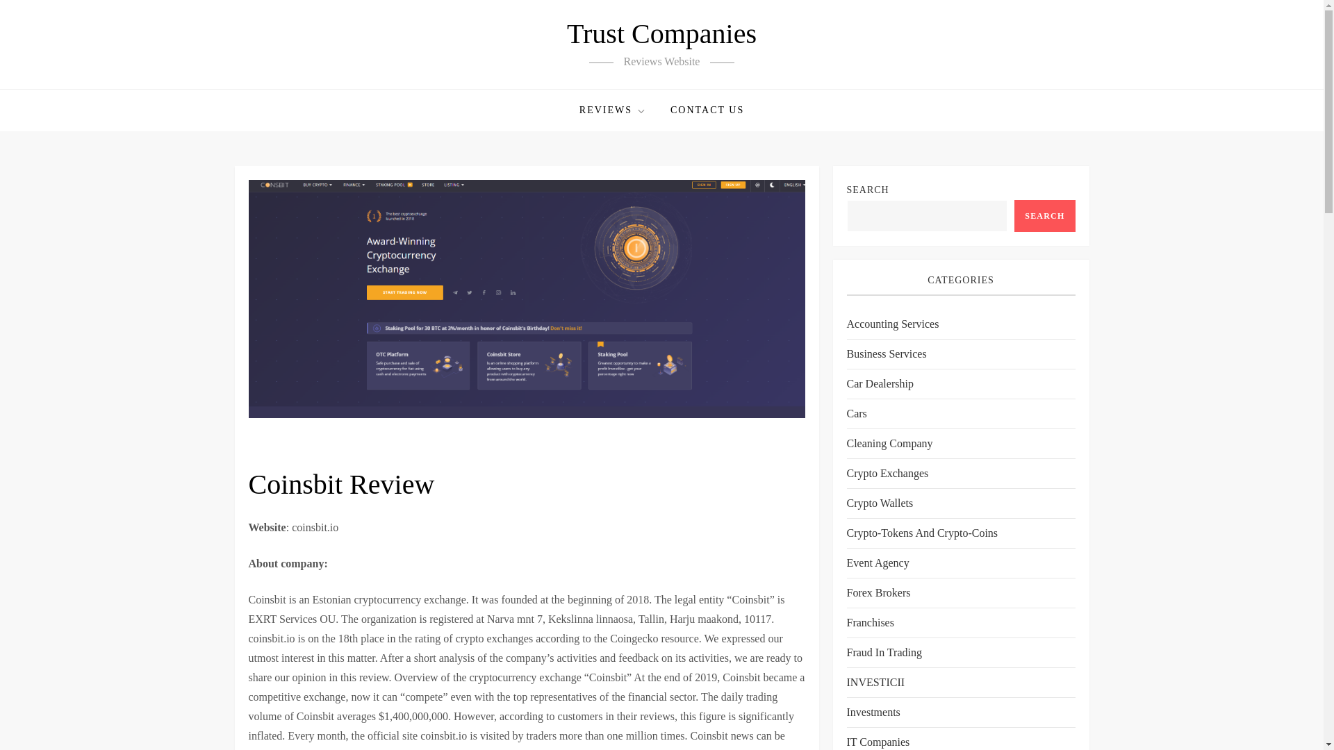 This screenshot has height=750, width=1334. Describe the element at coordinates (707, 110) in the screenshot. I see `CONTACT US` at that location.